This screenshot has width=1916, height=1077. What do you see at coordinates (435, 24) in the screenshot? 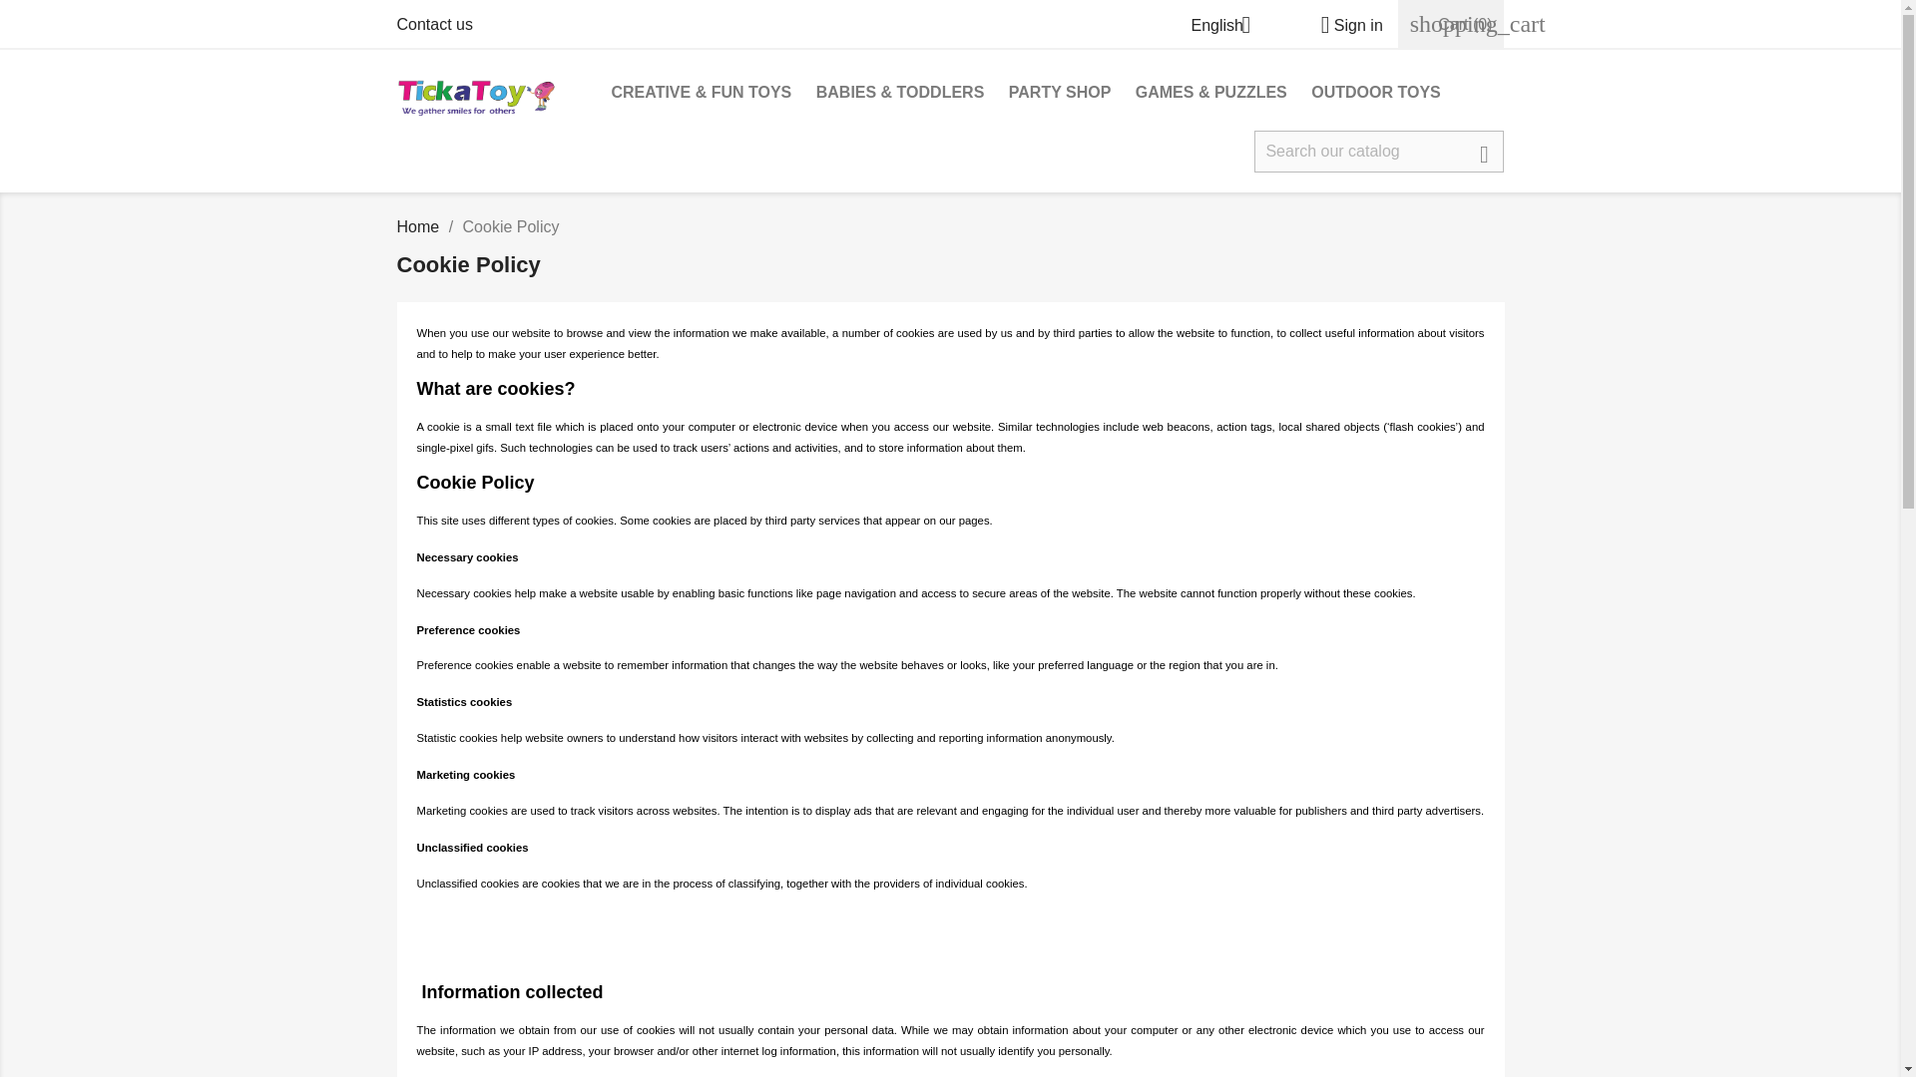
I see `Contact us` at bounding box center [435, 24].